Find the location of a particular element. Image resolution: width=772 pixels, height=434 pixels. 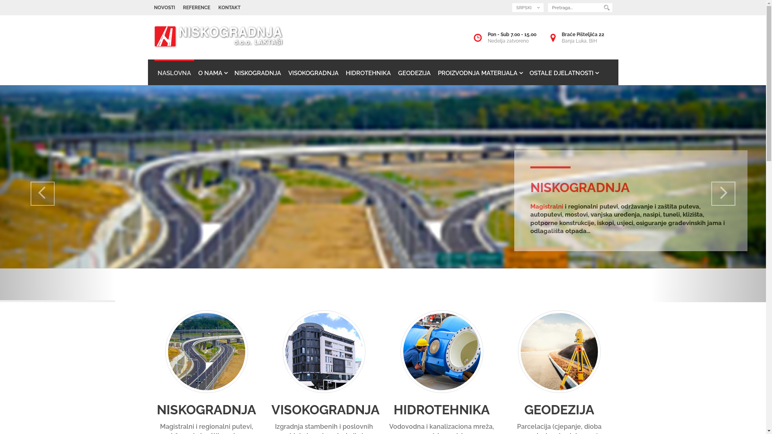

GEODEZIJA is located at coordinates (414, 72).